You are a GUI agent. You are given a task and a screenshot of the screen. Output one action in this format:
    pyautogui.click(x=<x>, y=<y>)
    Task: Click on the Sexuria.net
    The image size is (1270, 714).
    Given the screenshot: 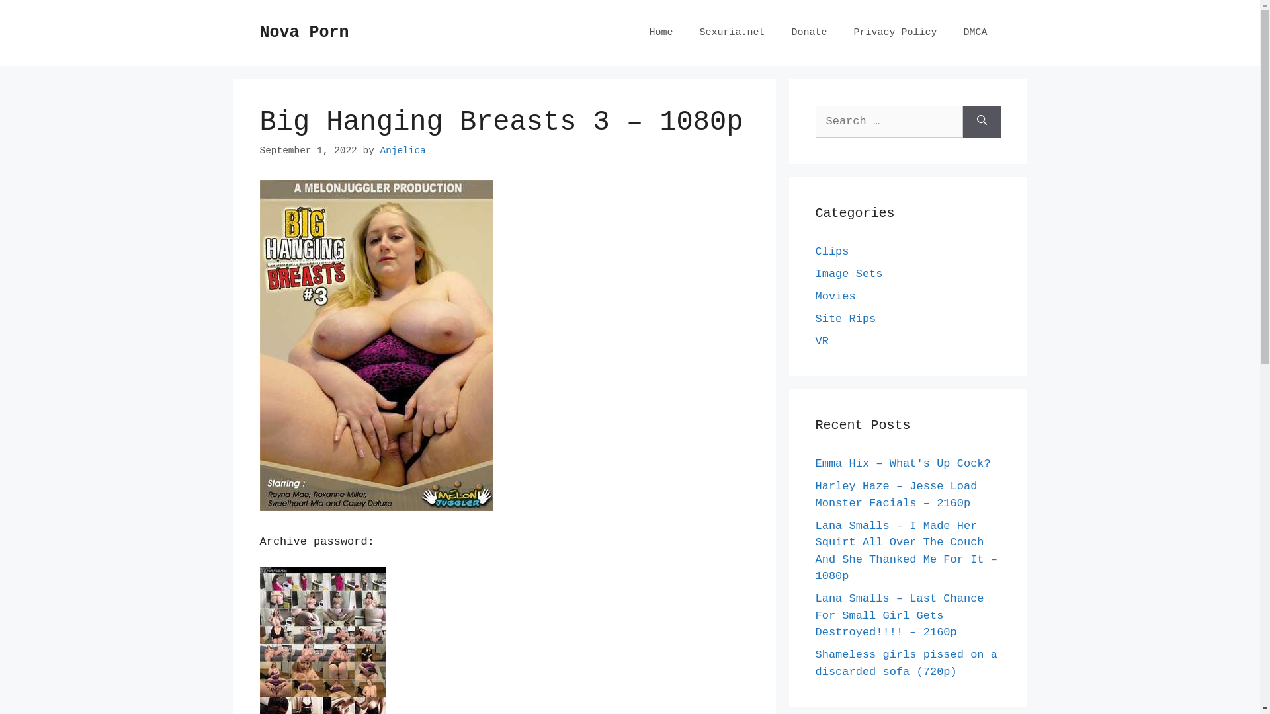 What is the action you would take?
    pyautogui.click(x=732, y=33)
    